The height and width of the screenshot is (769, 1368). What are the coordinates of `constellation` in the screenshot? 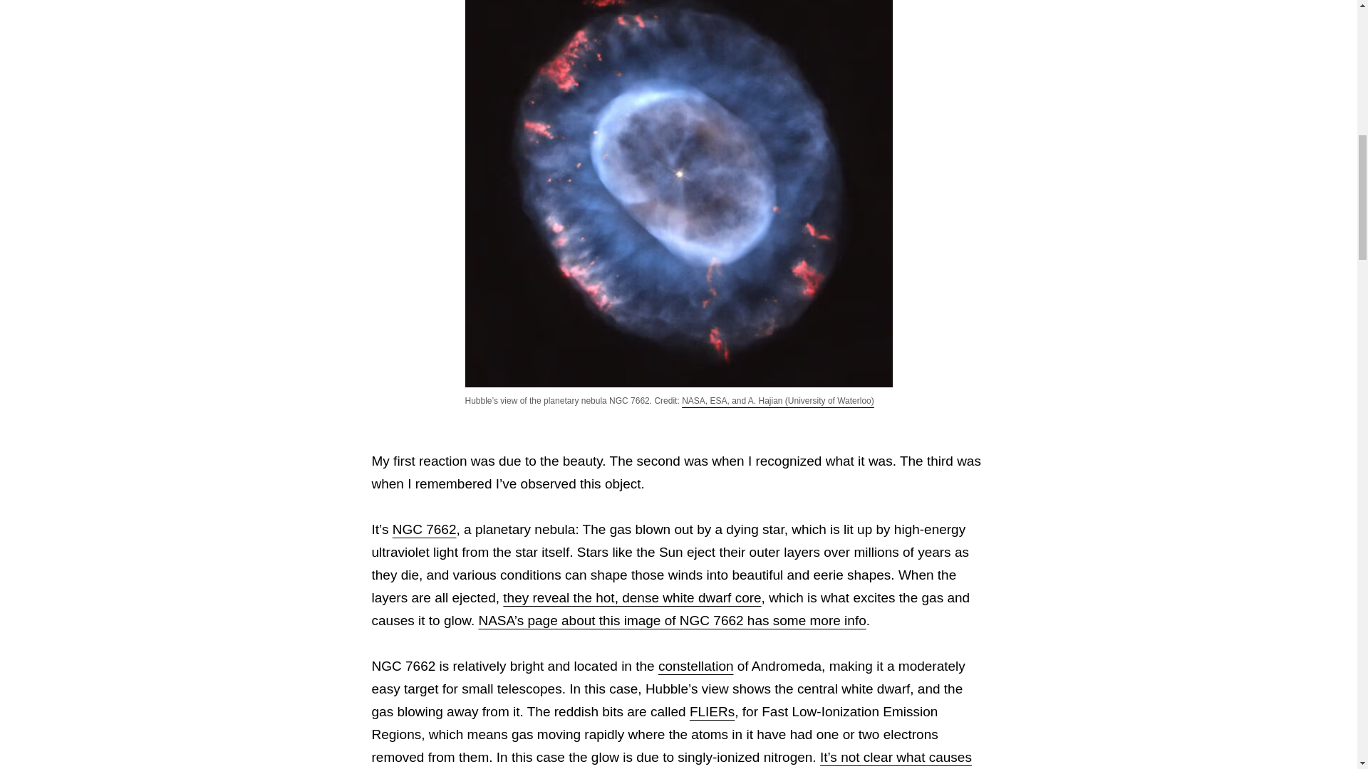 It's located at (695, 666).